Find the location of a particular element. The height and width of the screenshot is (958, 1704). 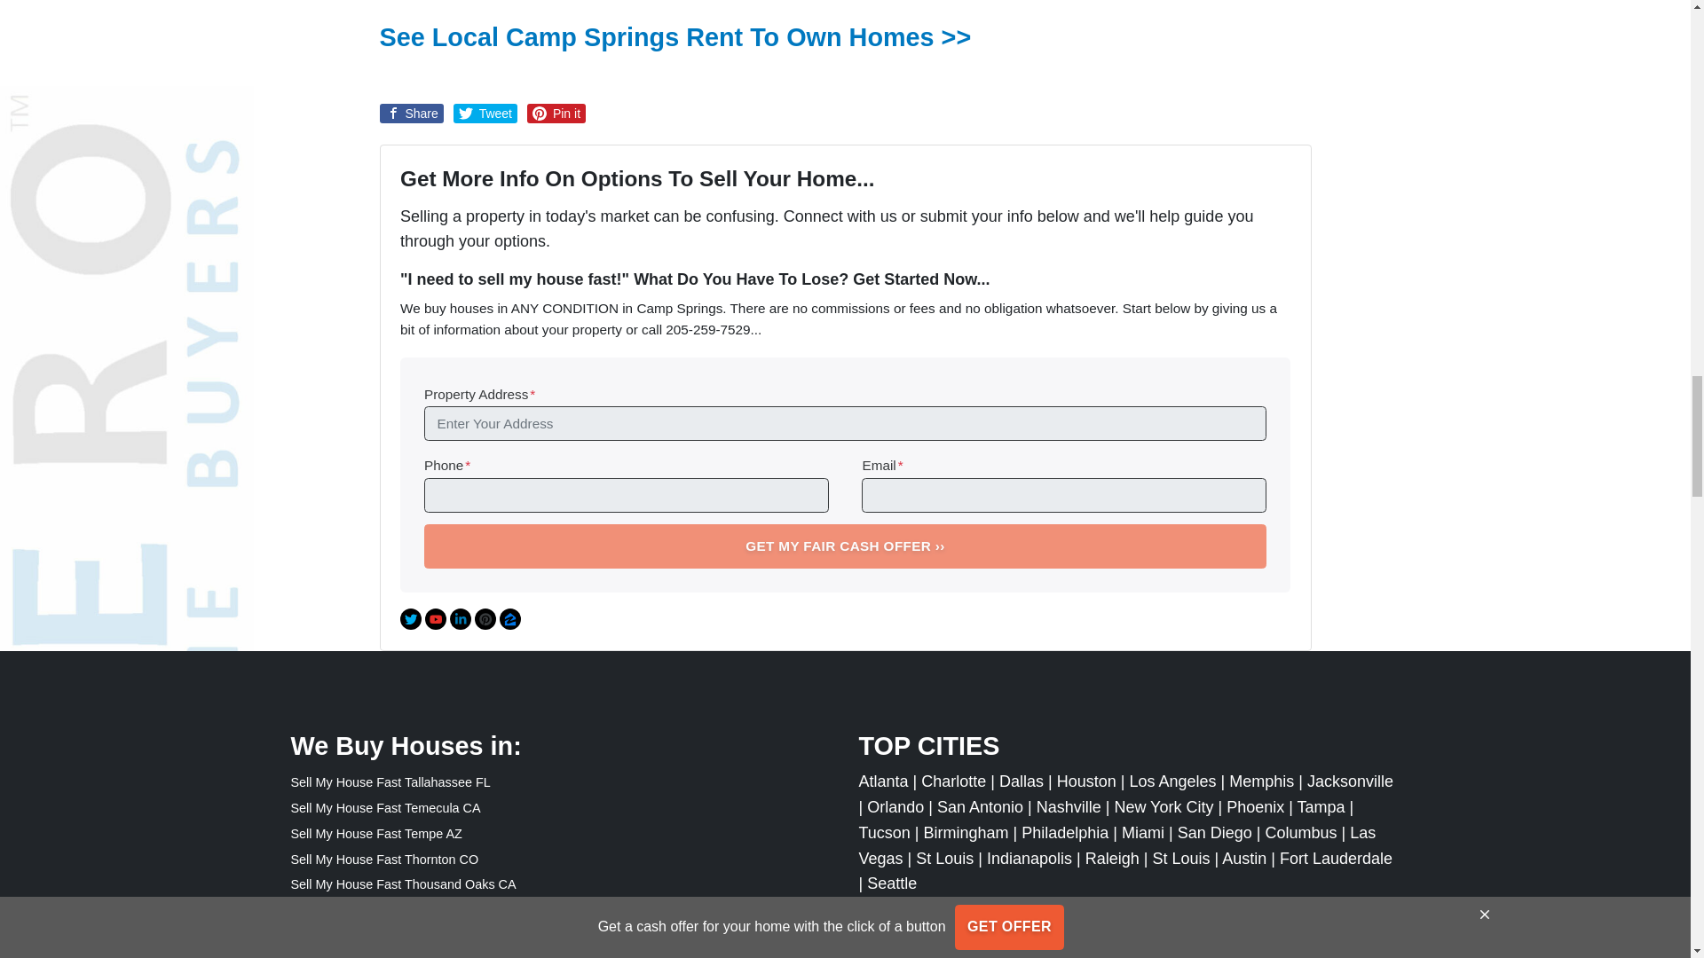

YouTube is located at coordinates (435, 618).